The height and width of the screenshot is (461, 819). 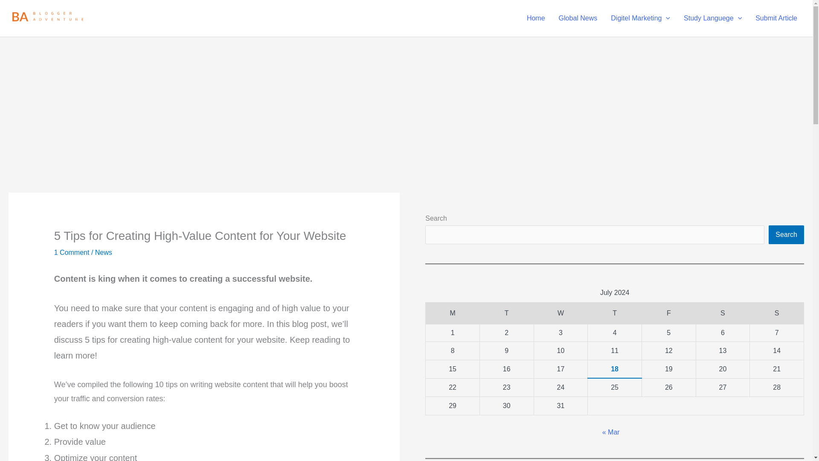 I want to click on Saturday, so click(x=723, y=313).